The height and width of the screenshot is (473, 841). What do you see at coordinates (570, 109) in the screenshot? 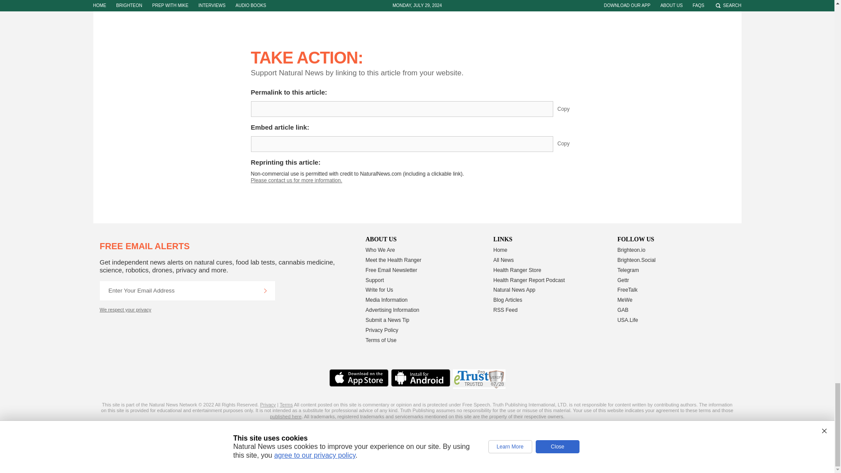
I see `Copy Permalink` at bounding box center [570, 109].